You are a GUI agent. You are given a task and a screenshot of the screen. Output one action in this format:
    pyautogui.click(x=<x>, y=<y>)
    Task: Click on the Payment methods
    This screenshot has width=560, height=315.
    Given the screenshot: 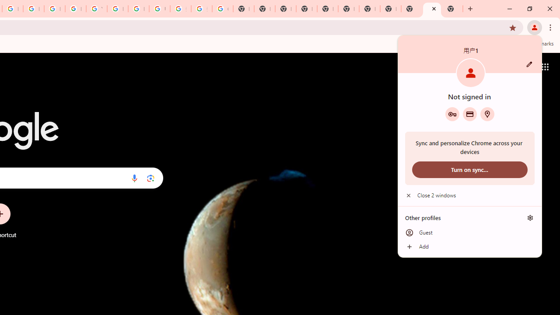 What is the action you would take?
    pyautogui.click(x=470, y=114)
    